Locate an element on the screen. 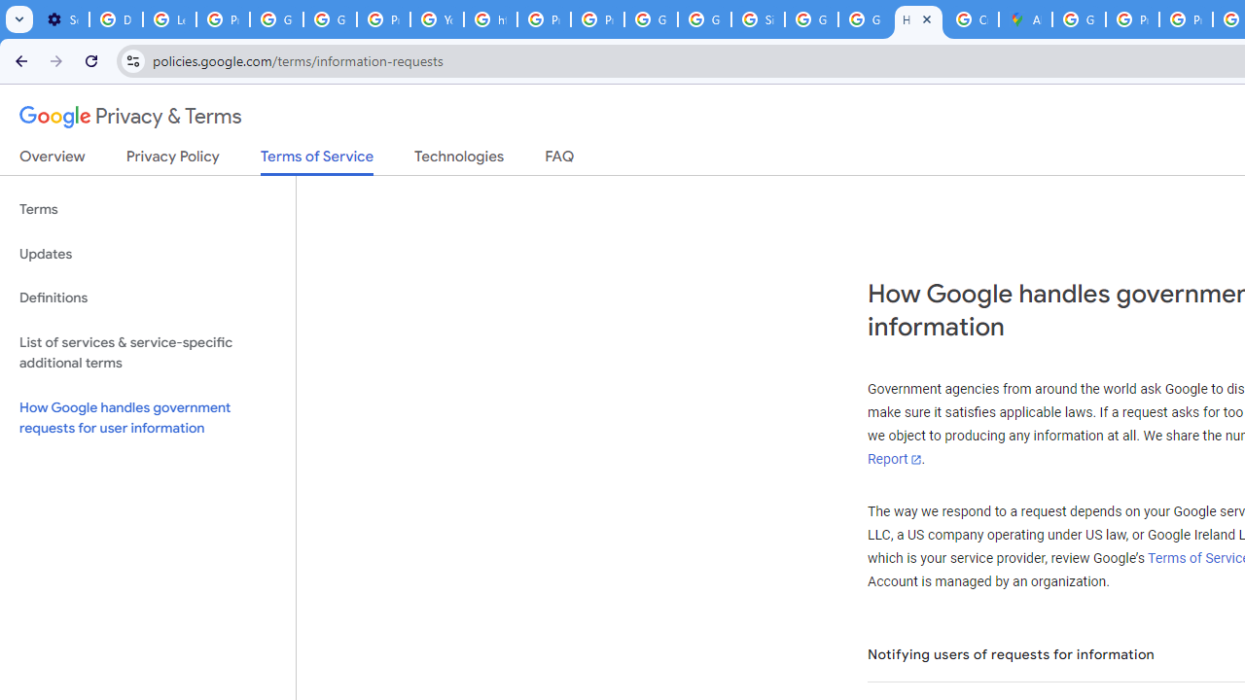  Create your Google Account is located at coordinates (971, 19).